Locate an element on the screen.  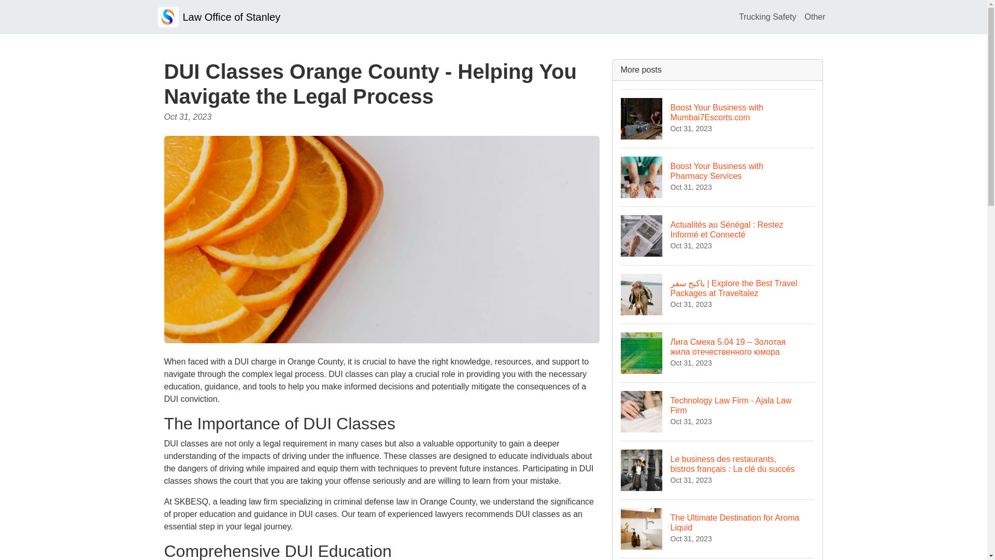
Law Office of Stanley is located at coordinates (219, 17).